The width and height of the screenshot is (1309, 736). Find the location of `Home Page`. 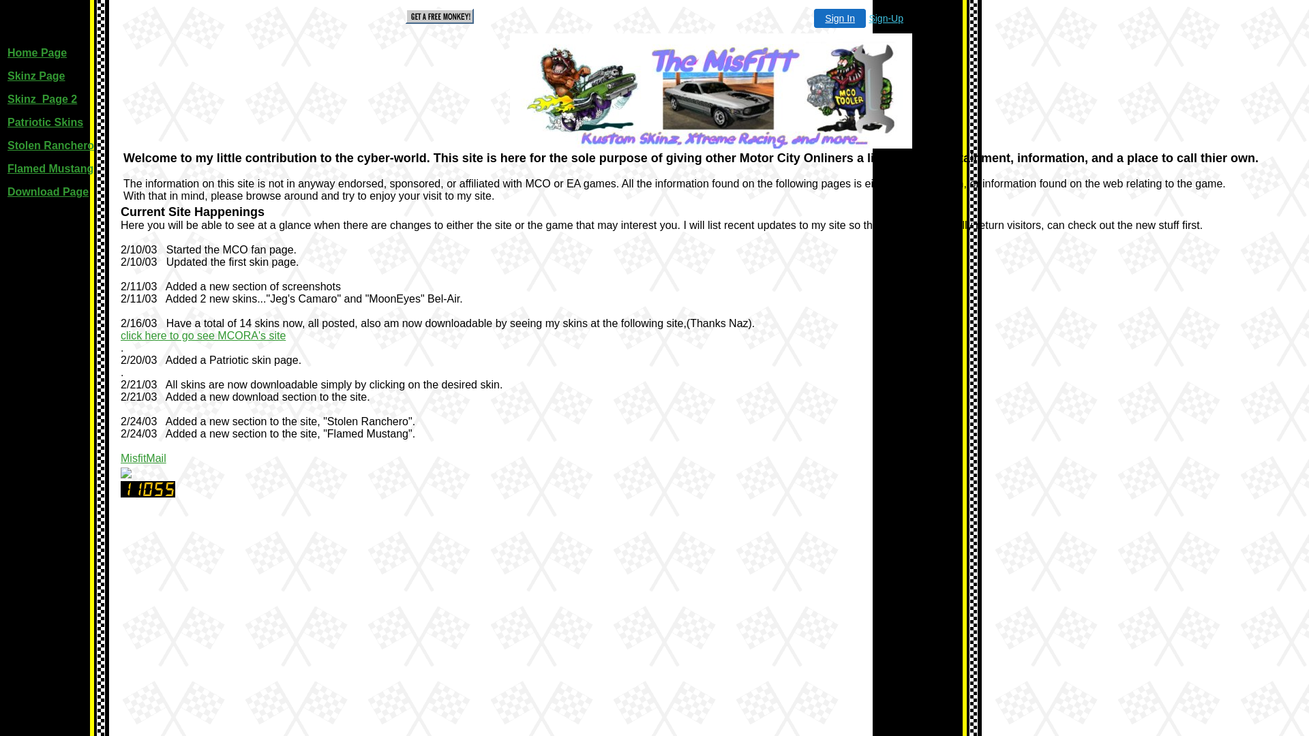

Home Page is located at coordinates (37, 53).